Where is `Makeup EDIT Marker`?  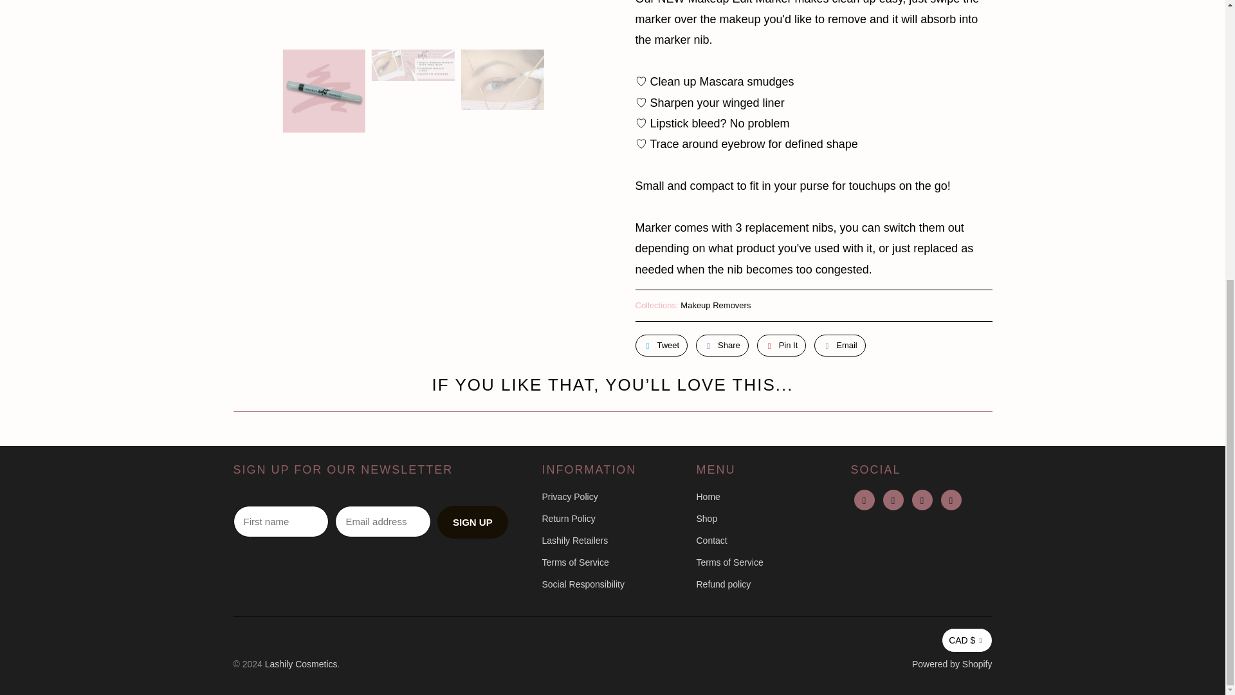 Makeup EDIT Marker is located at coordinates (412, 18).